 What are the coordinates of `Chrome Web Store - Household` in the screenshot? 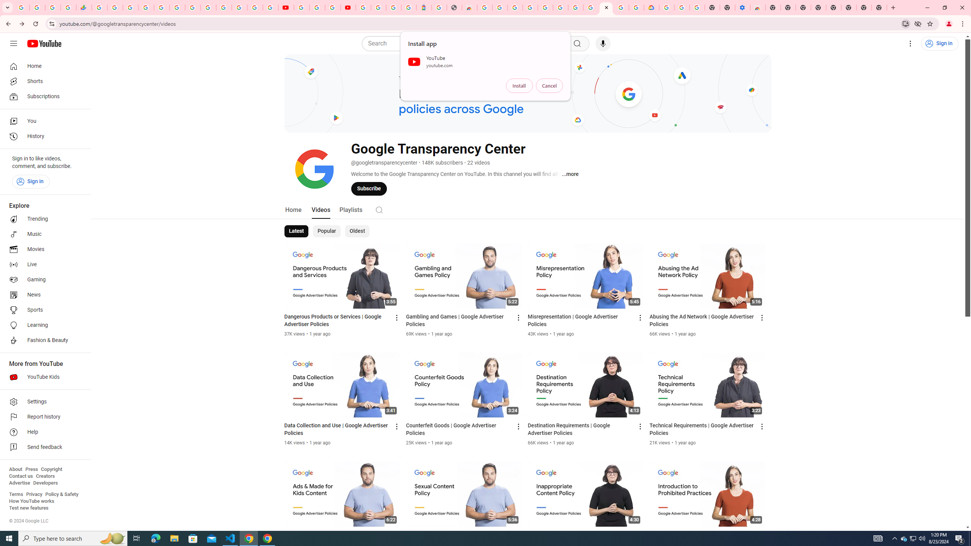 It's located at (470, 8).